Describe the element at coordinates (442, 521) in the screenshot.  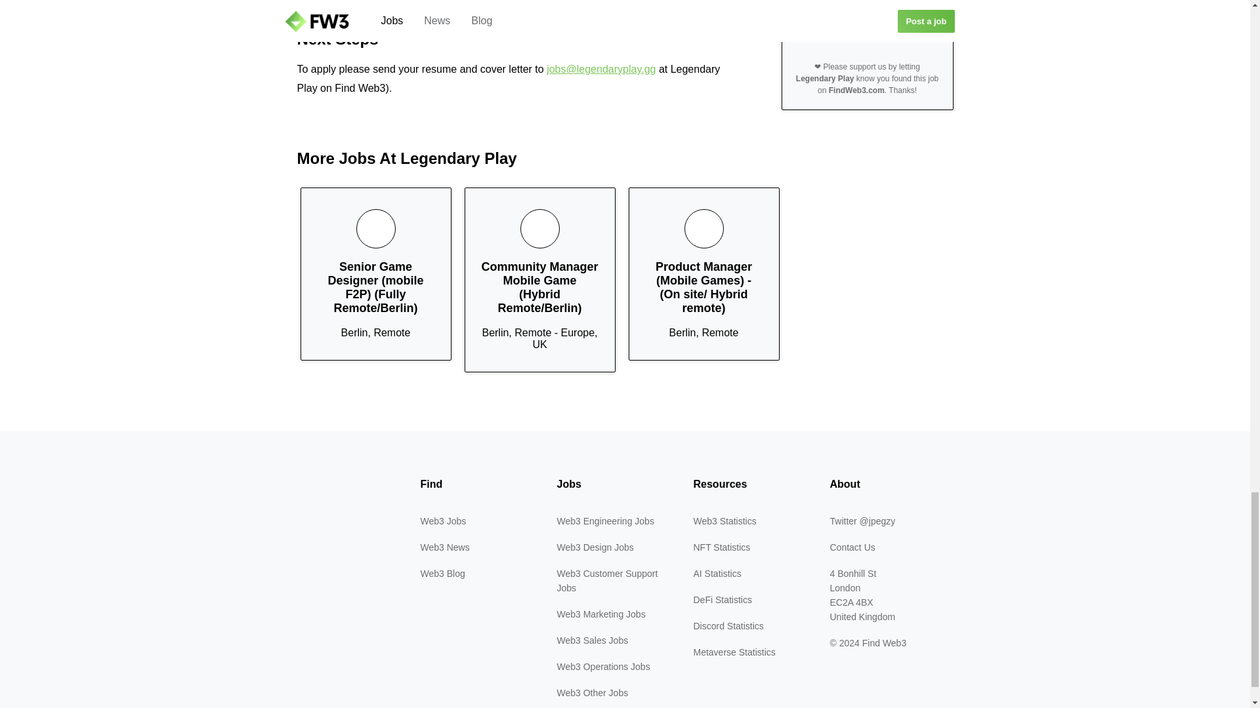
I see `Web3 Jobs` at that location.